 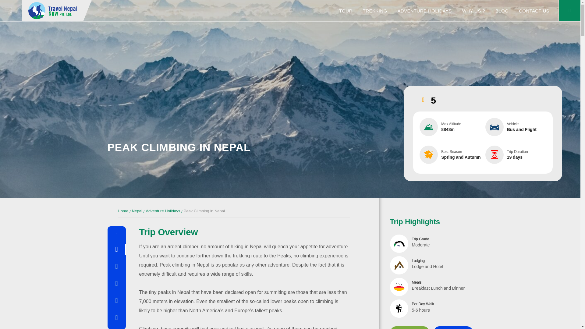 What do you see at coordinates (116, 318) in the screenshot?
I see `Trip FAQ` at bounding box center [116, 318].